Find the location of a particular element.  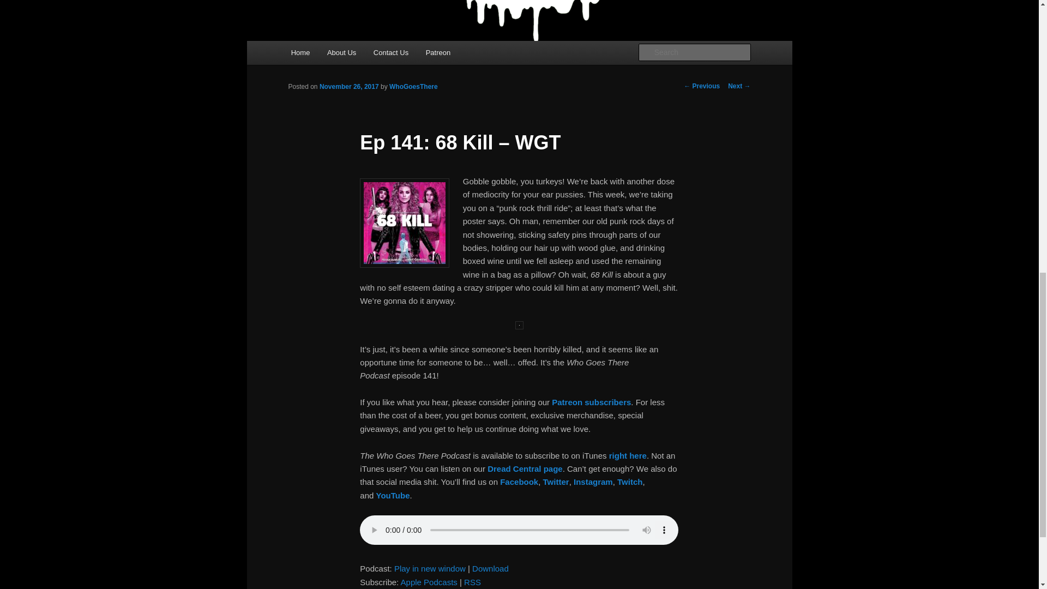

Play in new window is located at coordinates (430, 568).